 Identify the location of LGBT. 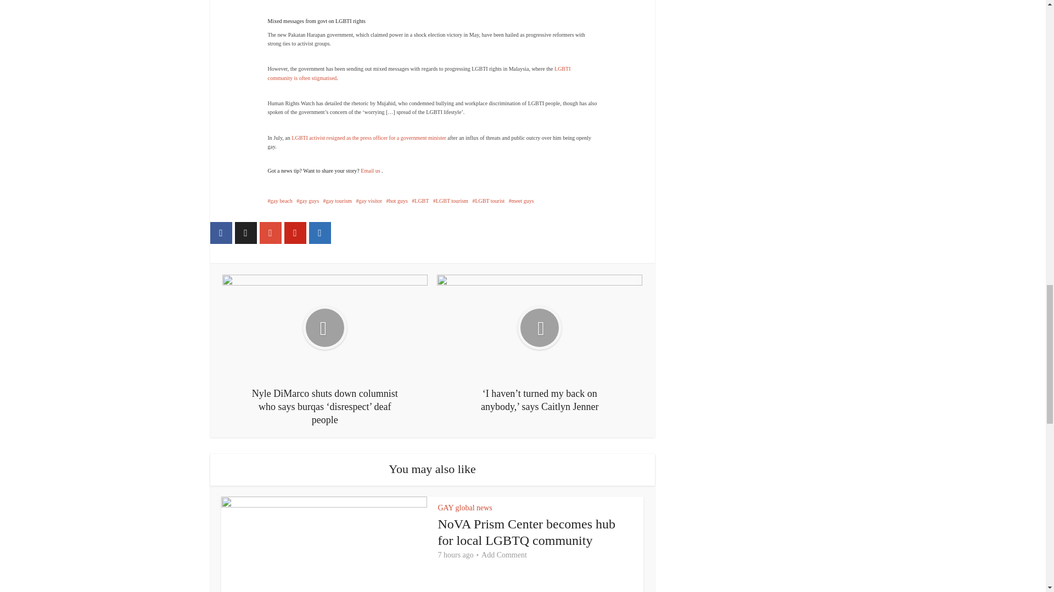
(421, 201).